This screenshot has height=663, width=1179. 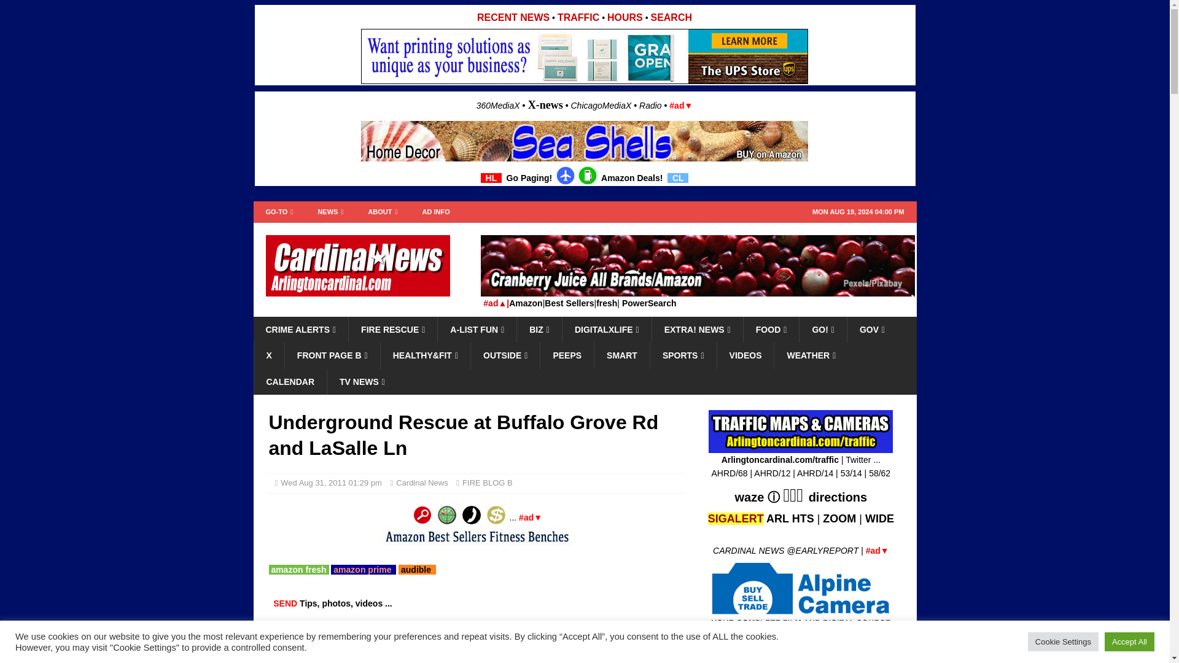 I want to click on TRAFFIC, so click(x=578, y=17).